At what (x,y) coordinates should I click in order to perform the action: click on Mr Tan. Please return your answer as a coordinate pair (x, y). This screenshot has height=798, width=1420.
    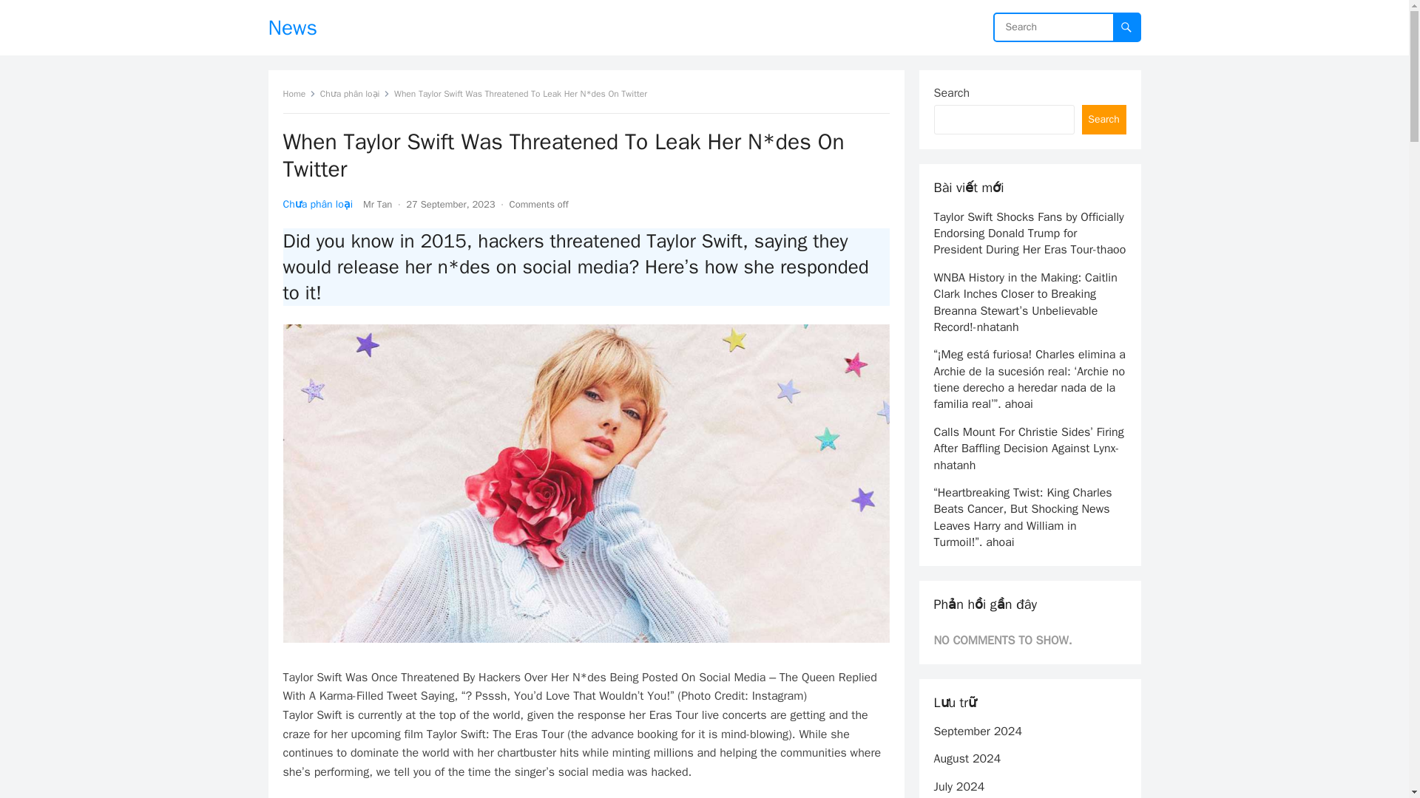
    Looking at the image, I should click on (377, 204).